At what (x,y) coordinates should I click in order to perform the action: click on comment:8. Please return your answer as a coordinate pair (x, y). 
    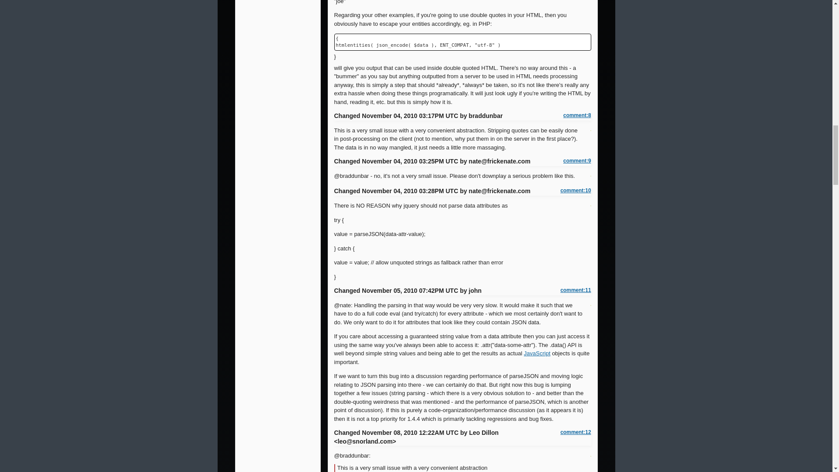
    Looking at the image, I should click on (577, 115).